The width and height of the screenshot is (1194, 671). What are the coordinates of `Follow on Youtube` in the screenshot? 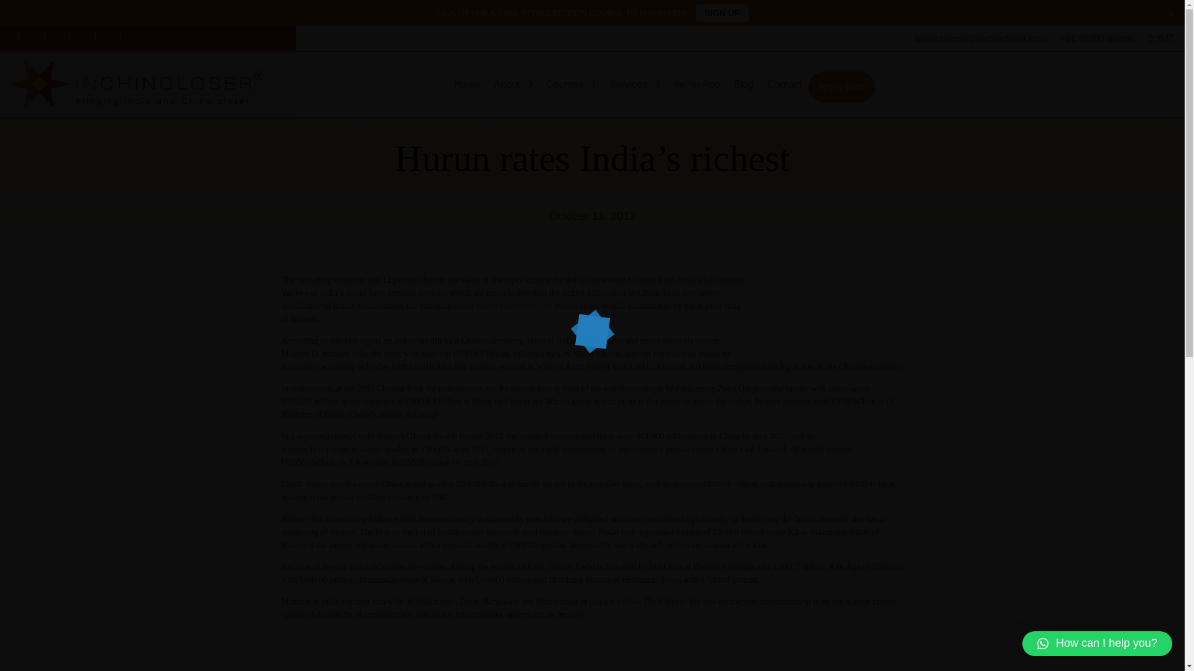 It's located at (119, 36).